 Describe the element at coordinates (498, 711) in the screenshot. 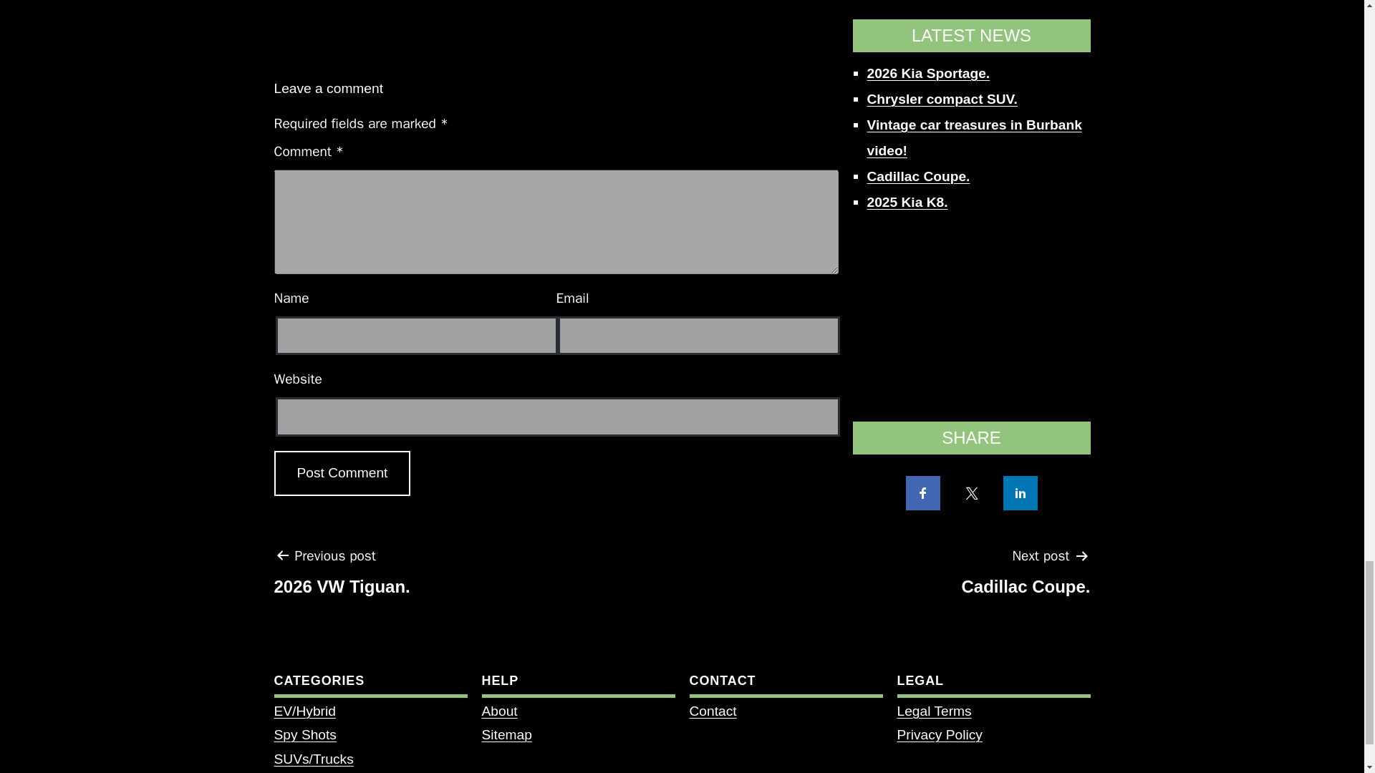

I see `About` at that location.